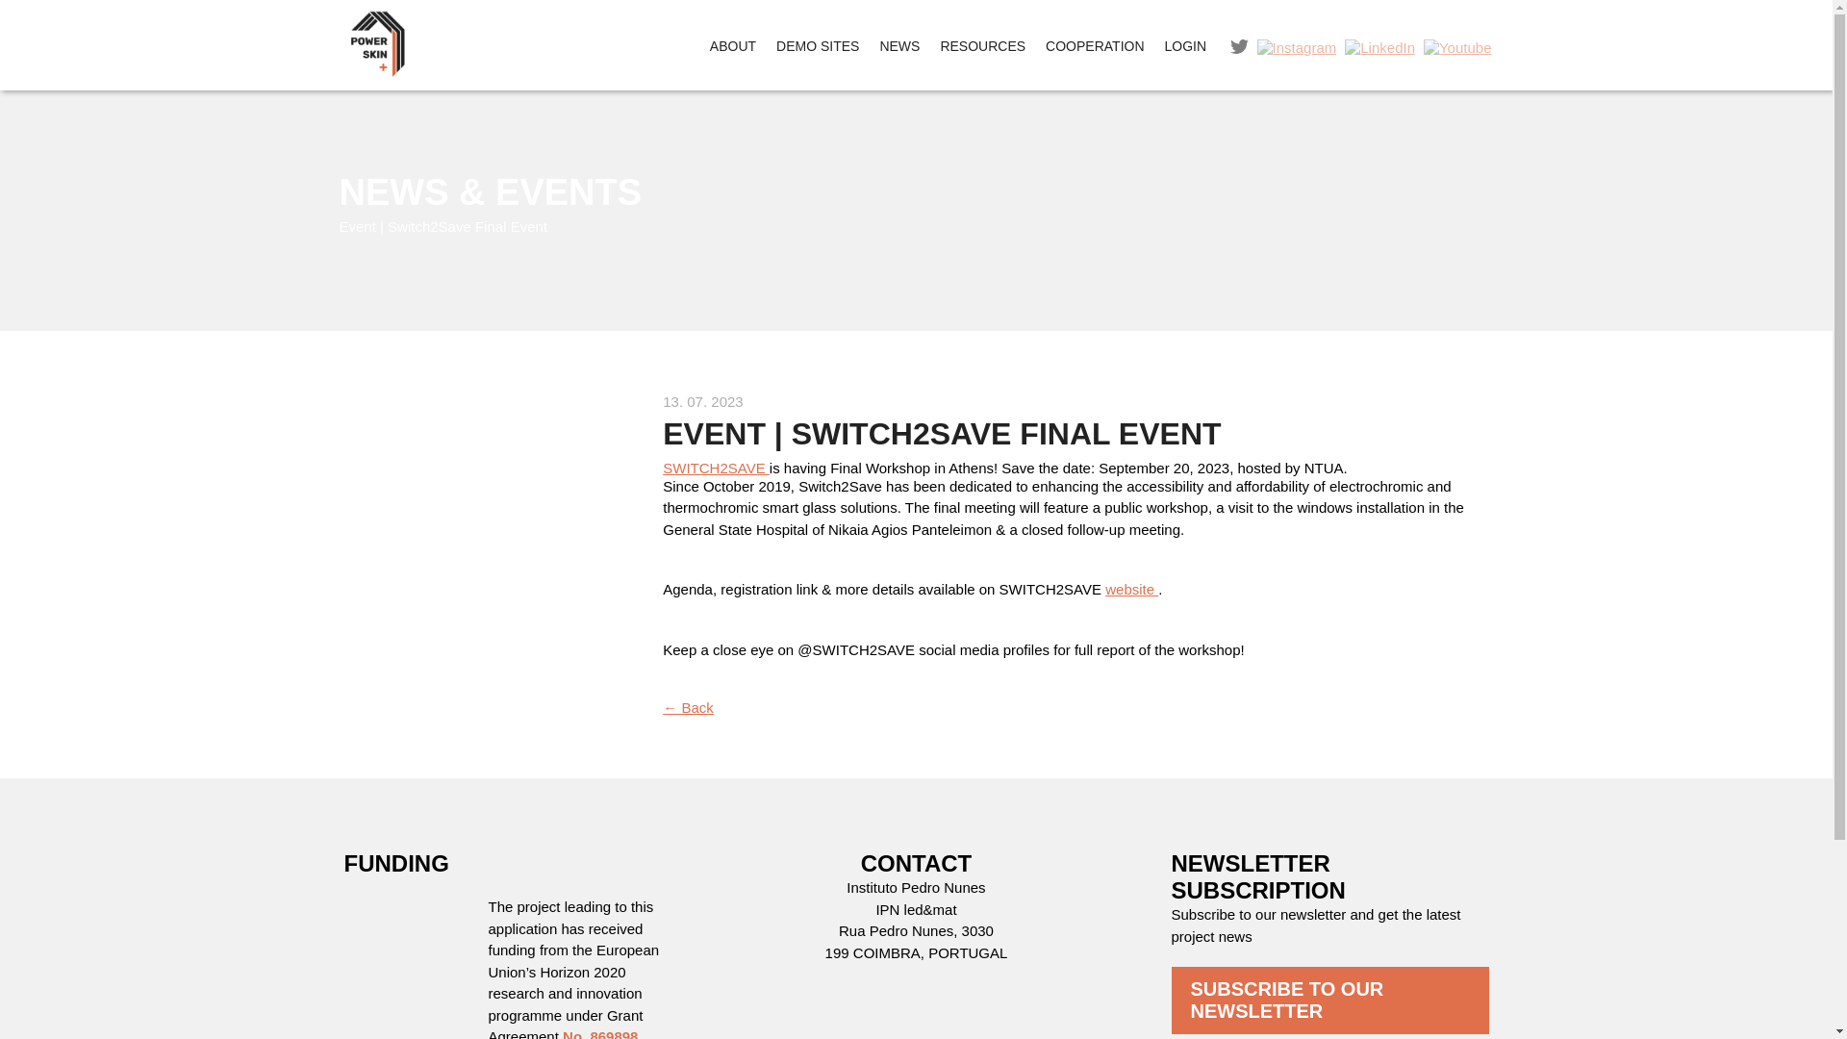 The height and width of the screenshot is (1039, 1847). Describe the element at coordinates (818, 46) in the screenshot. I see `DEMO SITES` at that location.